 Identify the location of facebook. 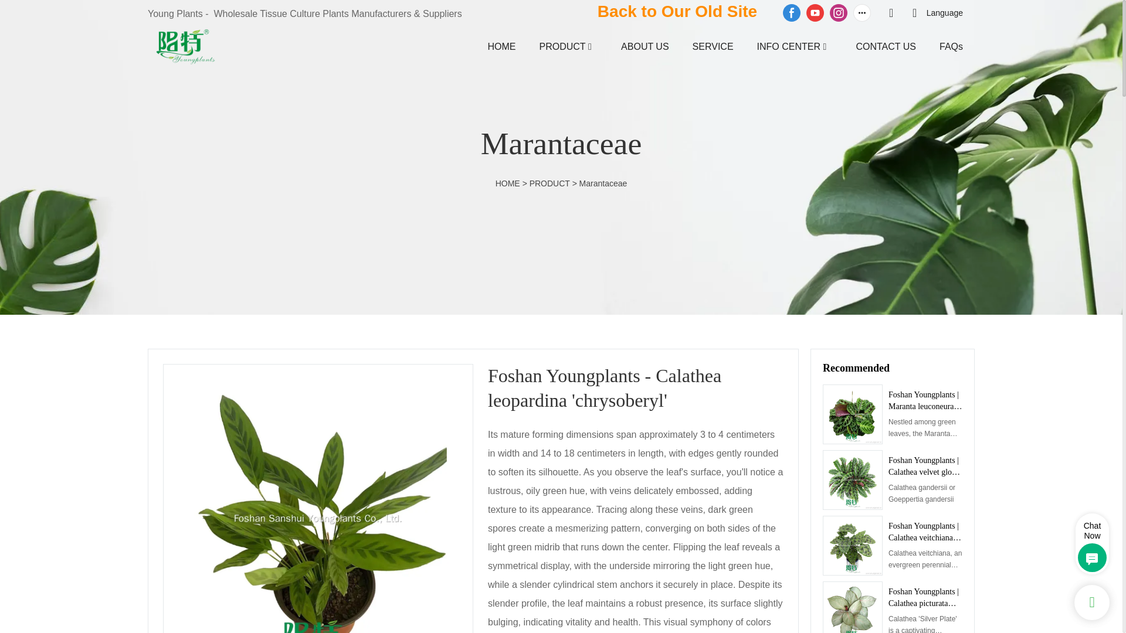
(792, 13).